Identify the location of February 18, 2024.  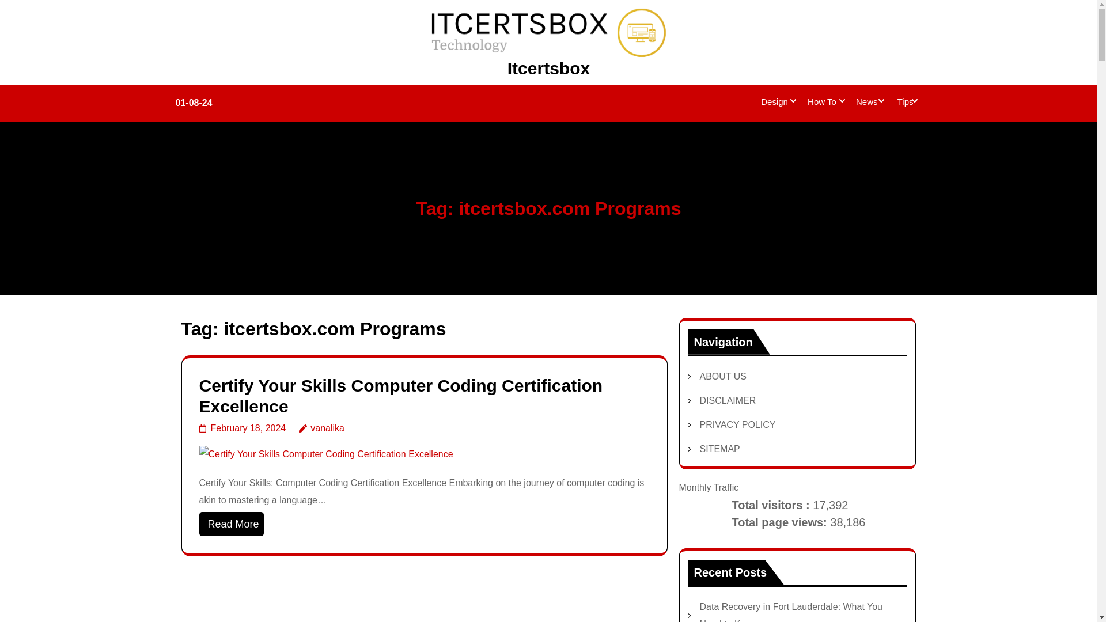
(243, 428).